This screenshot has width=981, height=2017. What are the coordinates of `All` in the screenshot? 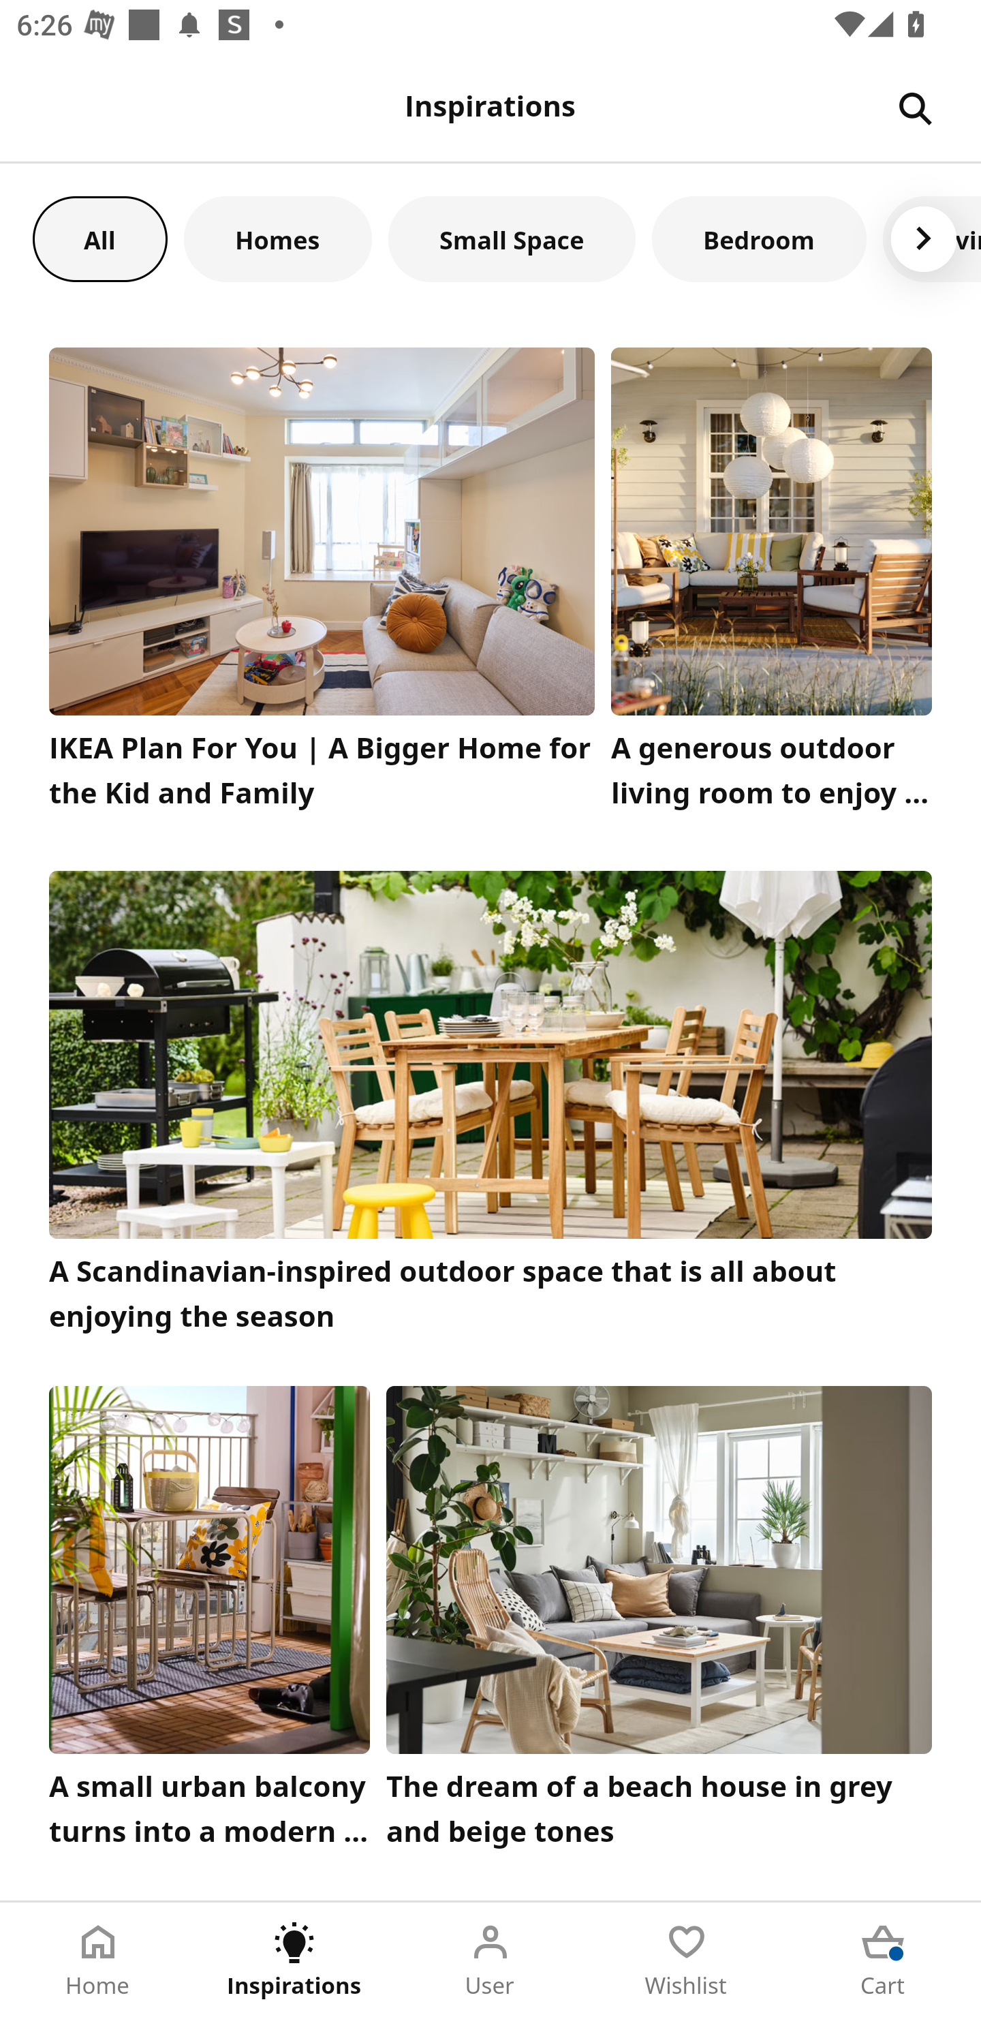 It's located at (99, 238).